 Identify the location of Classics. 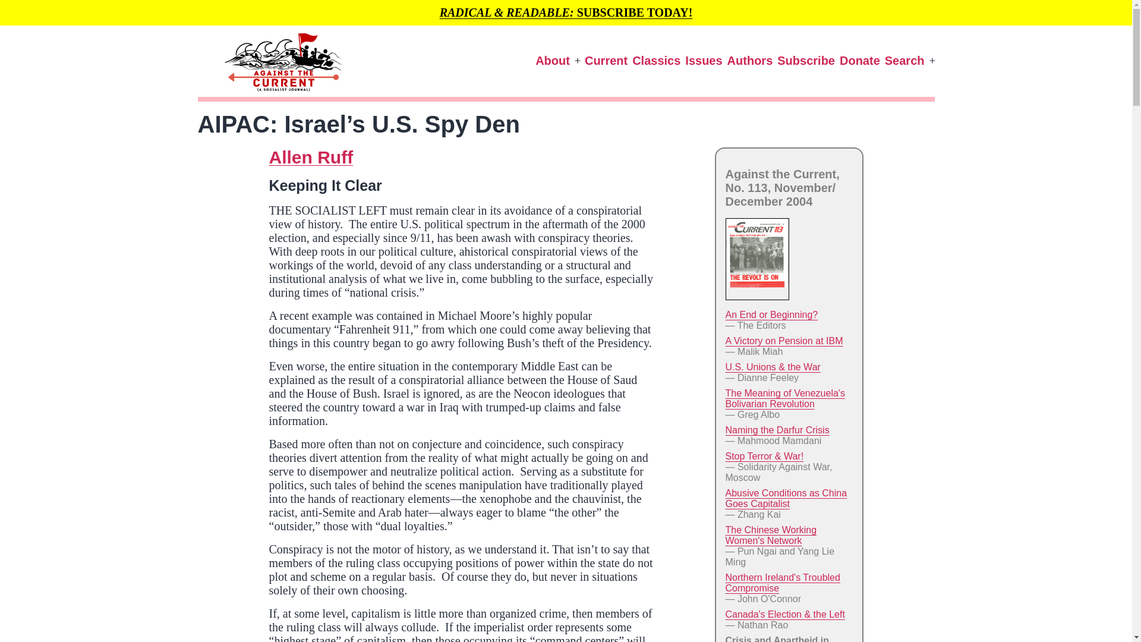
(656, 61).